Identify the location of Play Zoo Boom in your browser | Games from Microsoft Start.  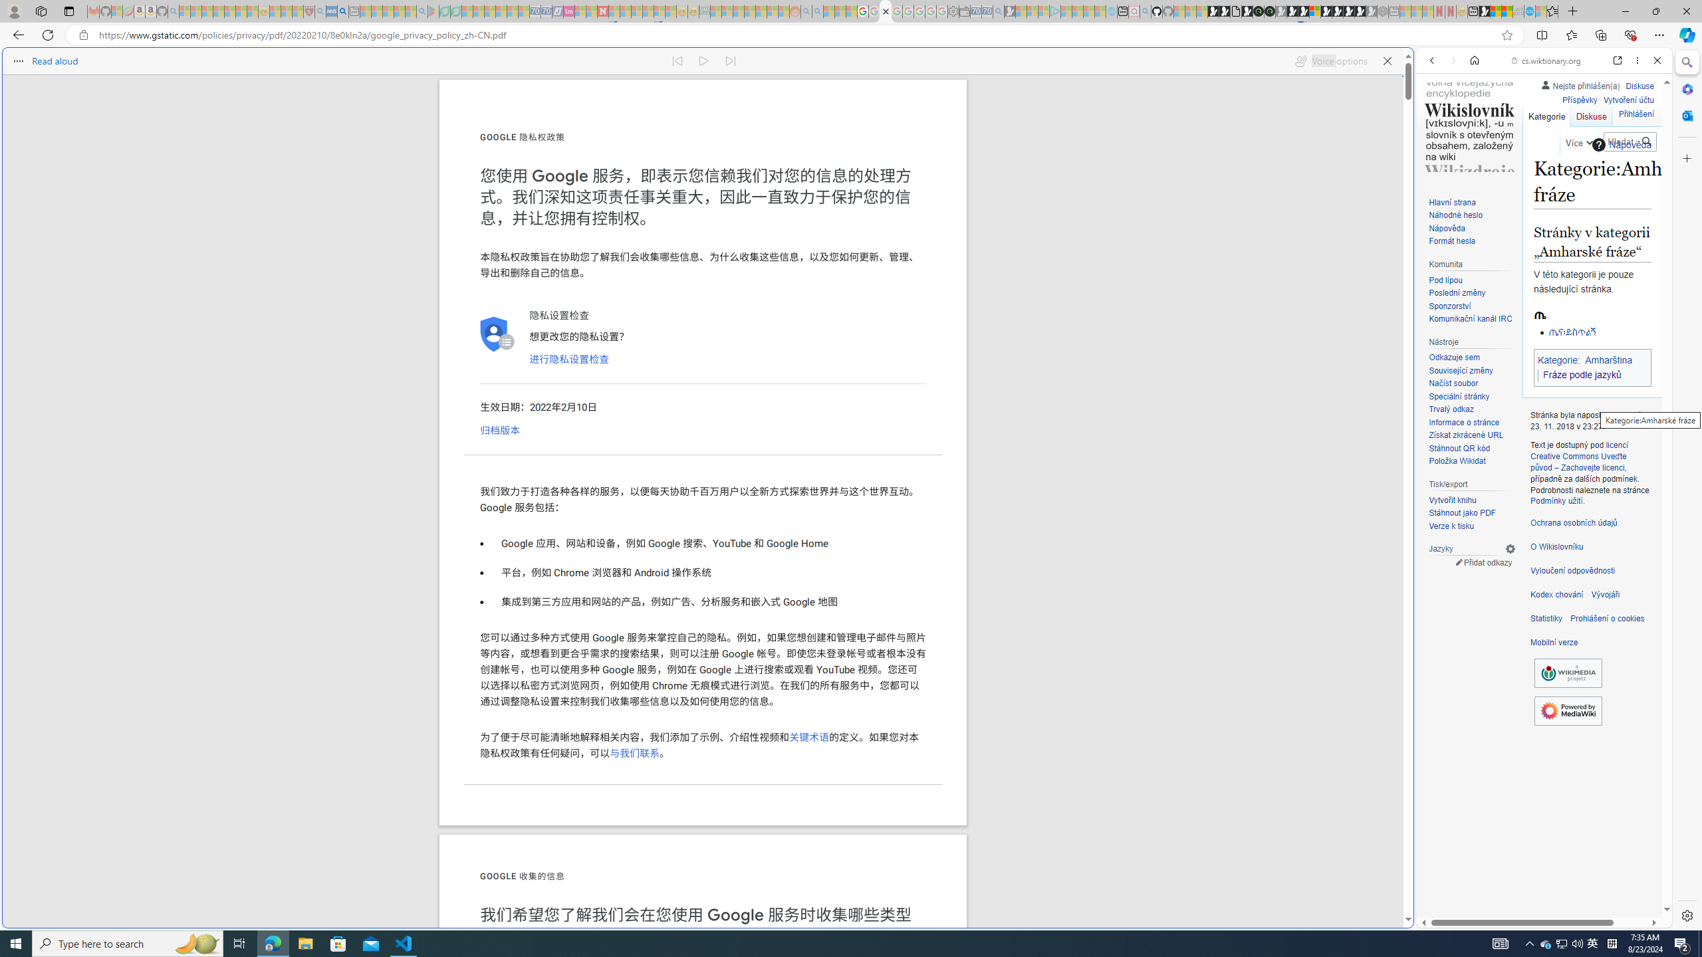
(1225, 11).